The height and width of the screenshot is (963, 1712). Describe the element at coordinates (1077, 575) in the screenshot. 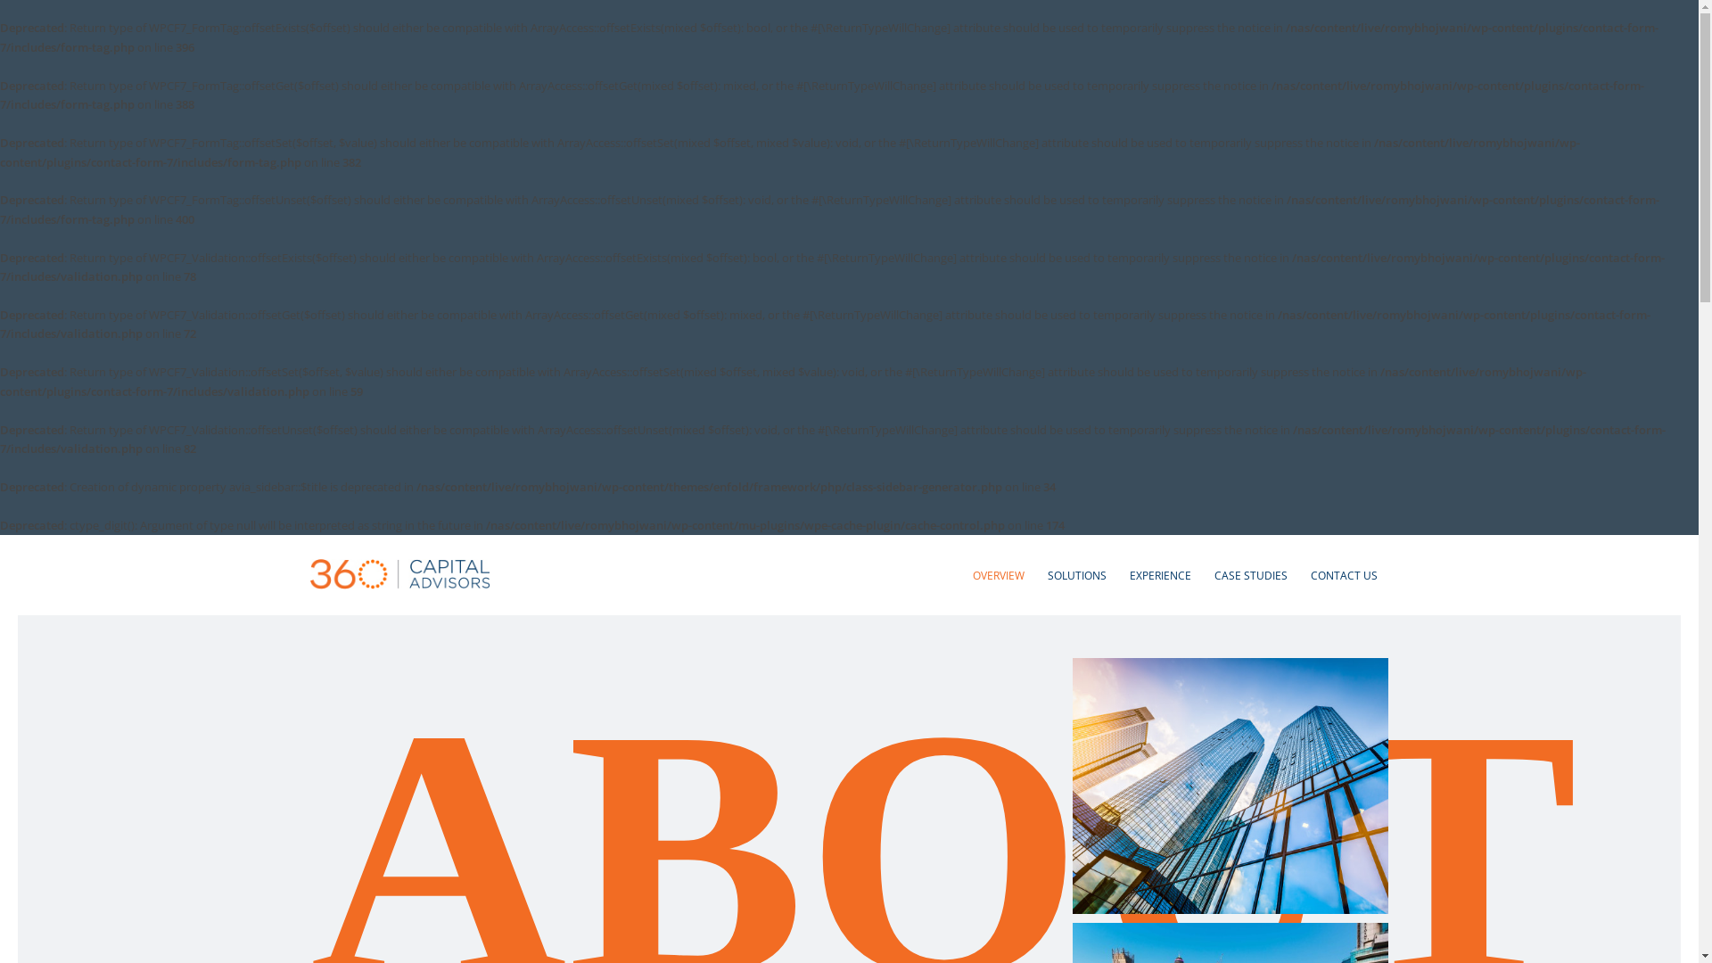

I see `SOLUTIONS` at that location.